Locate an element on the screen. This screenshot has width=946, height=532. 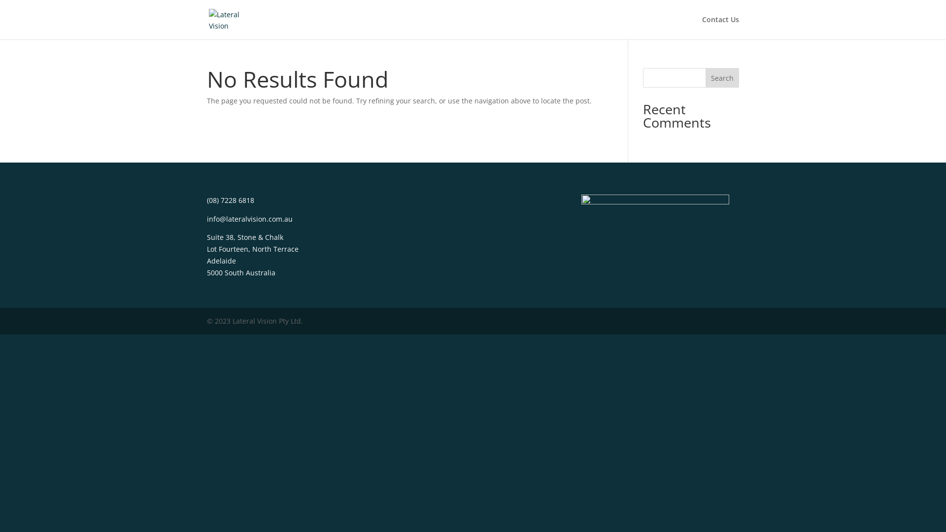
Contact Us is located at coordinates (720, 28).